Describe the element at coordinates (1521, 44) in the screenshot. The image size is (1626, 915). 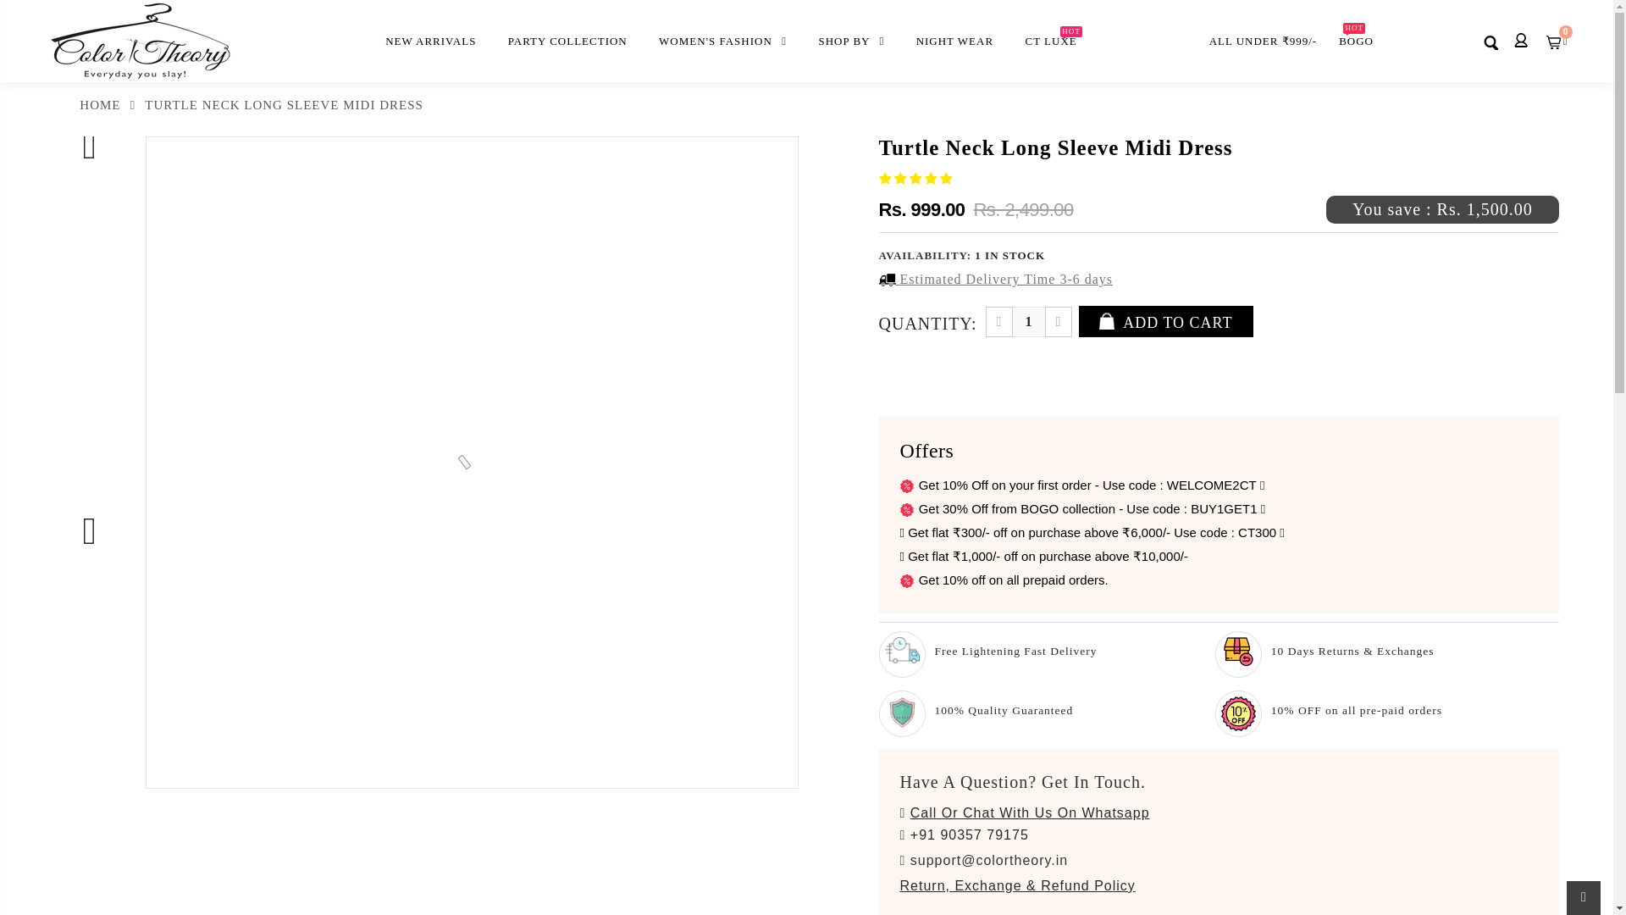
I see `My Account` at that location.